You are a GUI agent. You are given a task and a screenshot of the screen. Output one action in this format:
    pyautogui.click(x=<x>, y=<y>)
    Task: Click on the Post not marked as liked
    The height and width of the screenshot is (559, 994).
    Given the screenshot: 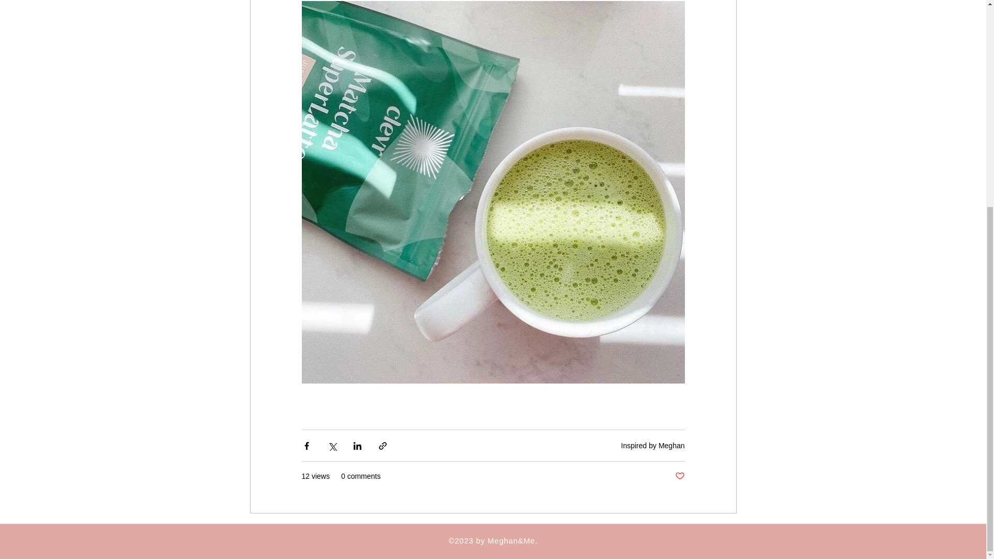 What is the action you would take?
    pyautogui.click(x=679, y=476)
    